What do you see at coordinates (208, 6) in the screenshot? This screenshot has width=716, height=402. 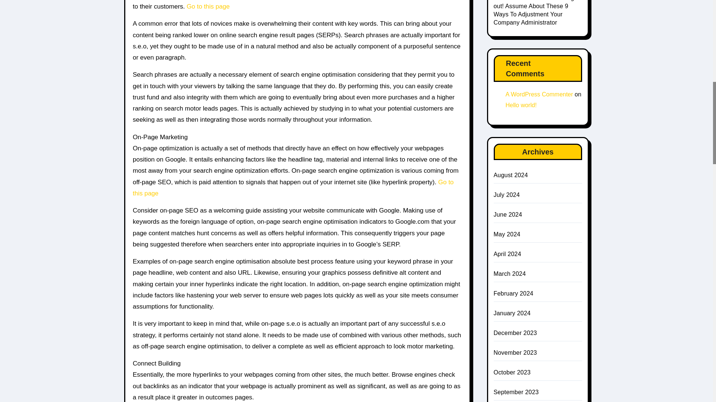 I see `Go to this page` at bounding box center [208, 6].